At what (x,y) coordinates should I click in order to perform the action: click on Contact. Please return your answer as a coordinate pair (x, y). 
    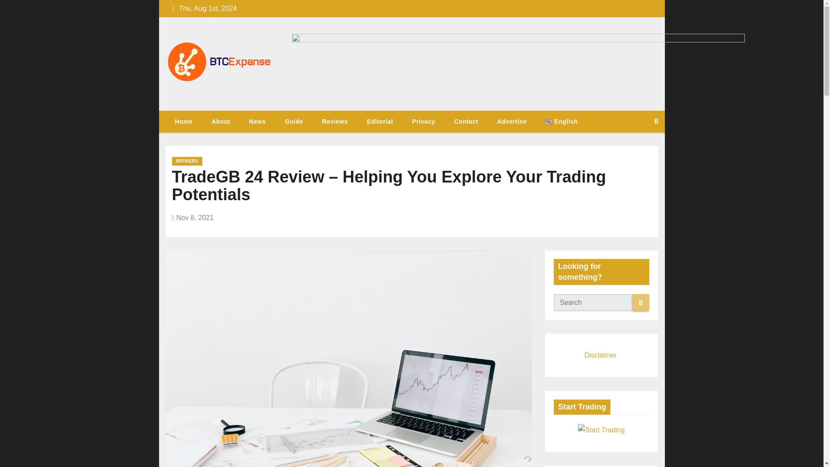
    Looking at the image, I should click on (466, 121).